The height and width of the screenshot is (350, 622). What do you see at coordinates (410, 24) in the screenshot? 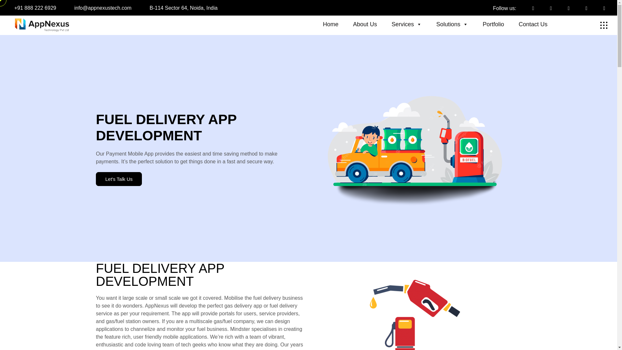
I see `Services` at bounding box center [410, 24].